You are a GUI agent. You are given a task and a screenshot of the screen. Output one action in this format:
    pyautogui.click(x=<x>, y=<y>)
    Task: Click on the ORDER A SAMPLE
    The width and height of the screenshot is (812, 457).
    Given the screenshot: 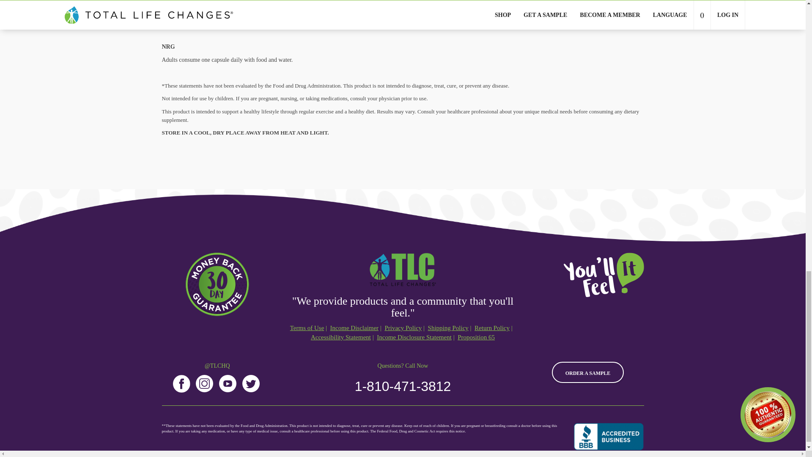 What is the action you would take?
    pyautogui.click(x=588, y=372)
    